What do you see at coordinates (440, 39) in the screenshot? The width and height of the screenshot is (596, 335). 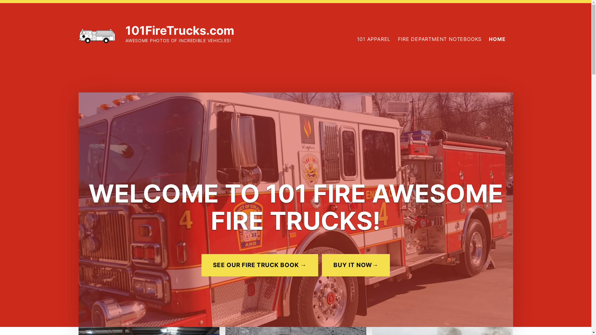 I see `FIRE DEPARTMENT NOTEBOOKS` at bounding box center [440, 39].